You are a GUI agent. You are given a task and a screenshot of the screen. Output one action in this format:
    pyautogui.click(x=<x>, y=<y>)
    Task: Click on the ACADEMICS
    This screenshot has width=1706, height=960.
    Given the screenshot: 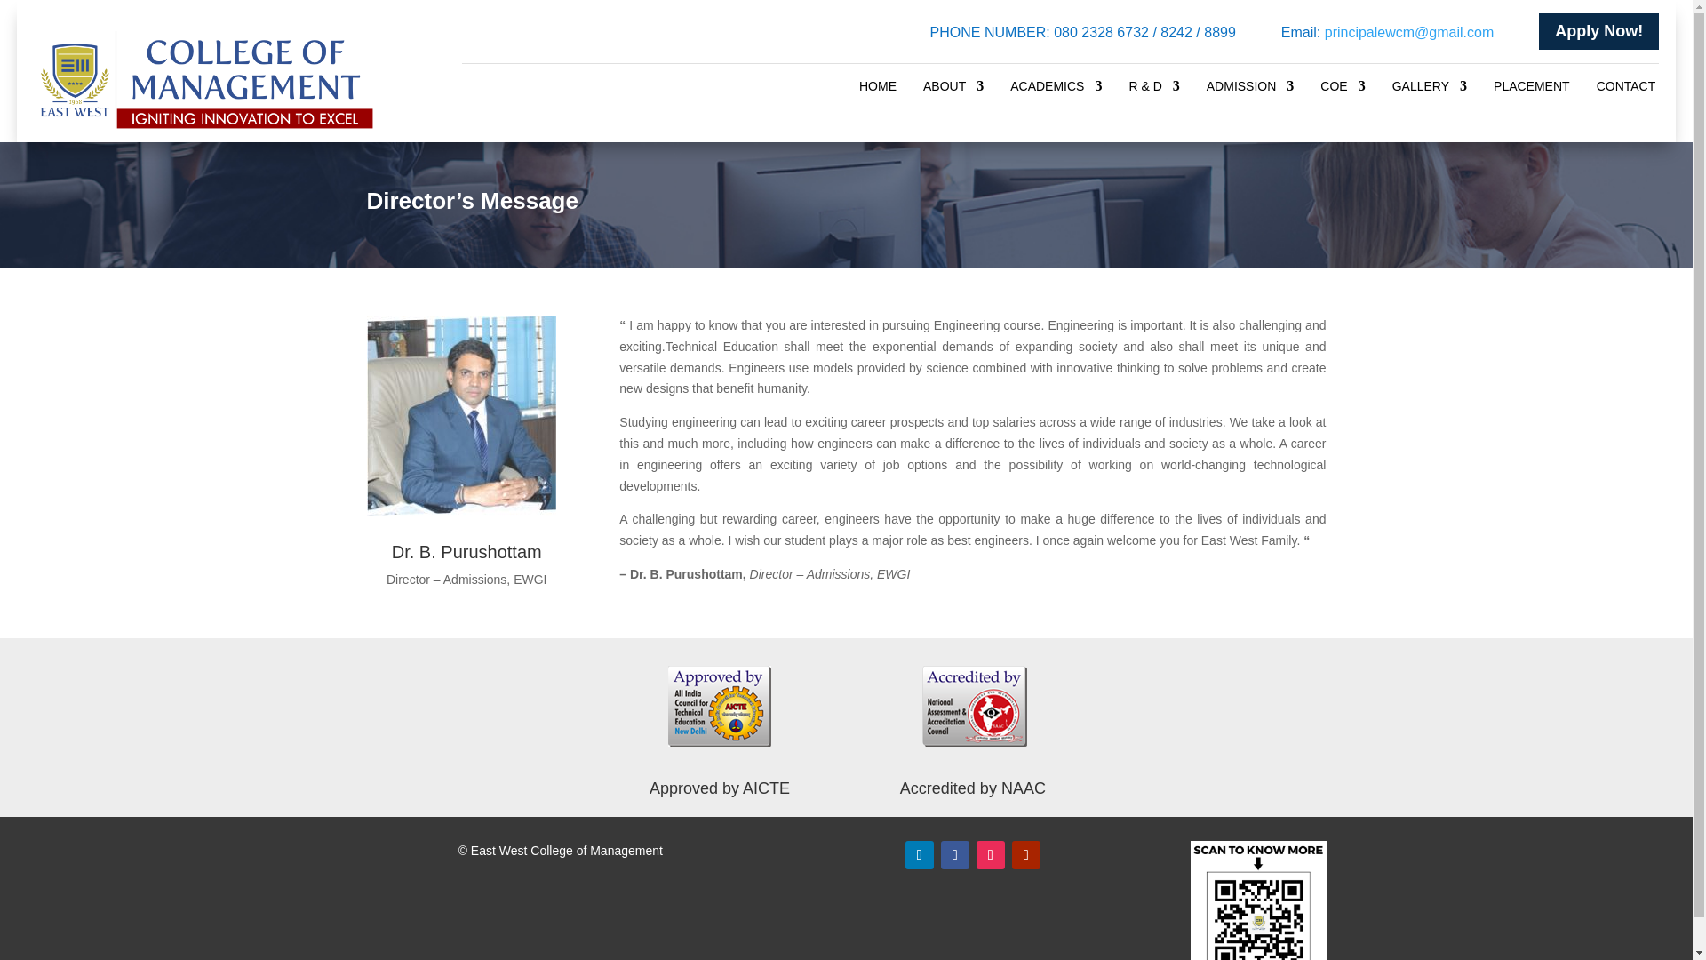 What is the action you would take?
    pyautogui.click(x=1056, y=89)
    